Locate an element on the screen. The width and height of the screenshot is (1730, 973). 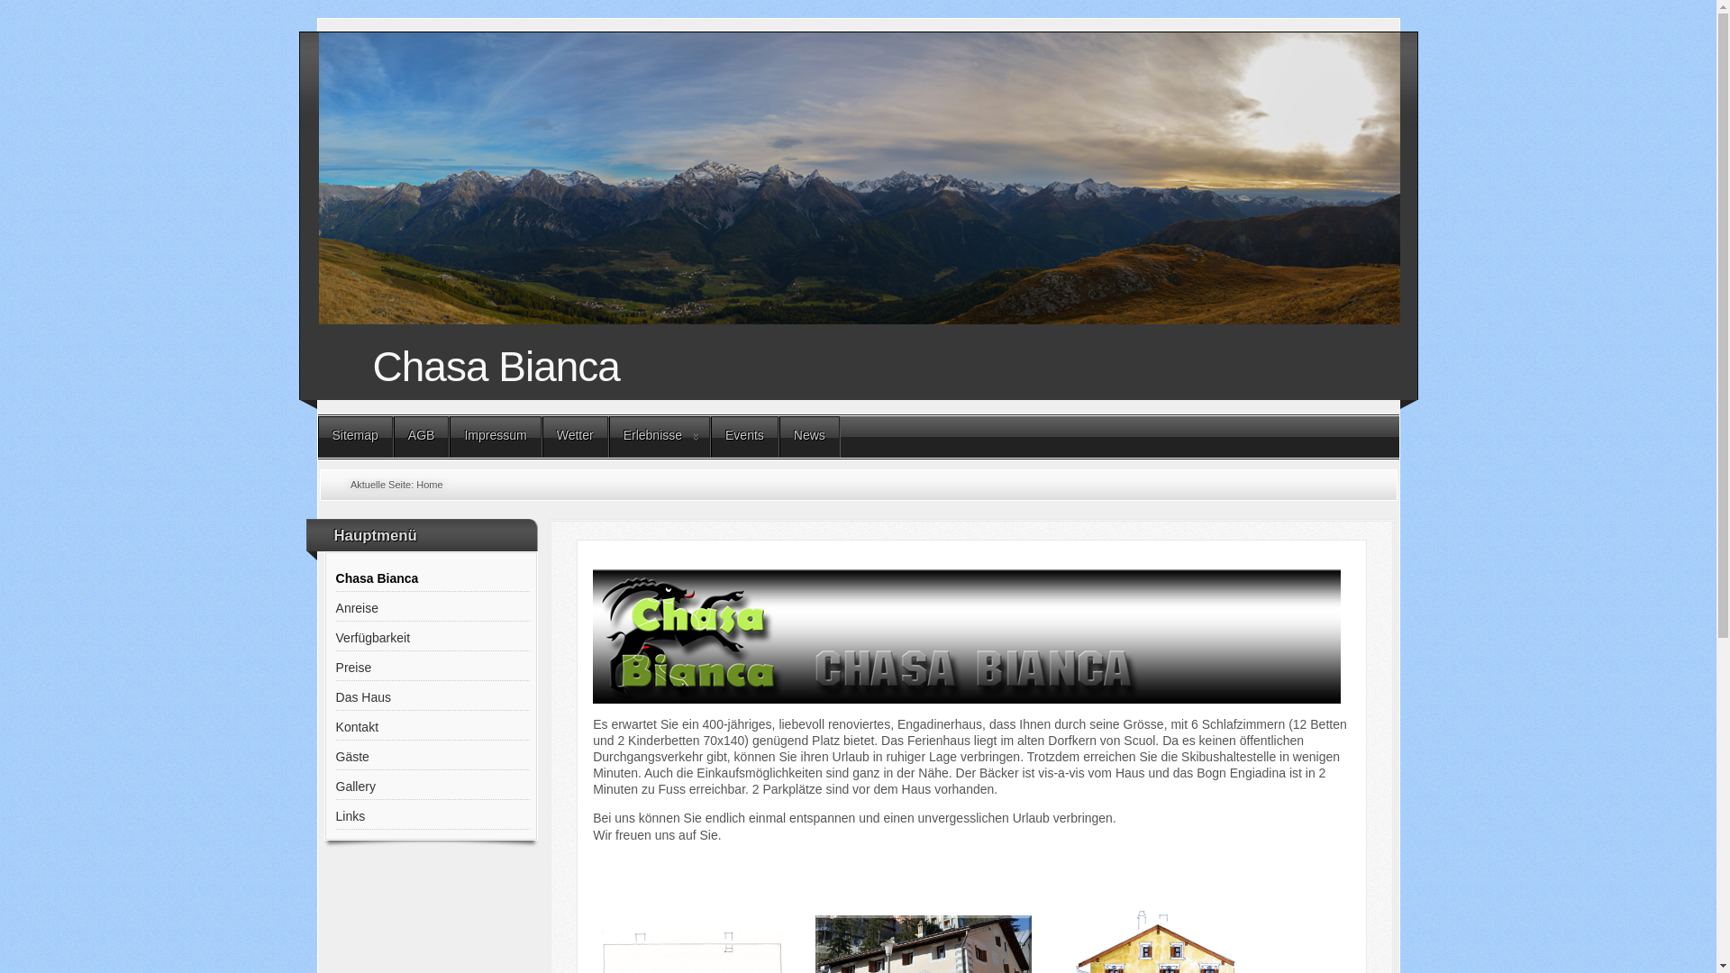
Events is located at coordinates (744, 437).